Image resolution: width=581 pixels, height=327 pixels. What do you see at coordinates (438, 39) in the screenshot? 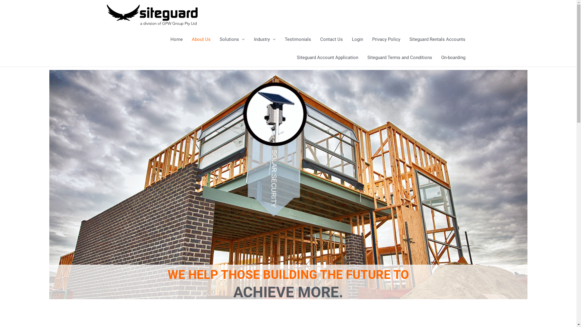
I see `Siteguard Rentals Accounts` at bounding box center [438, 39].